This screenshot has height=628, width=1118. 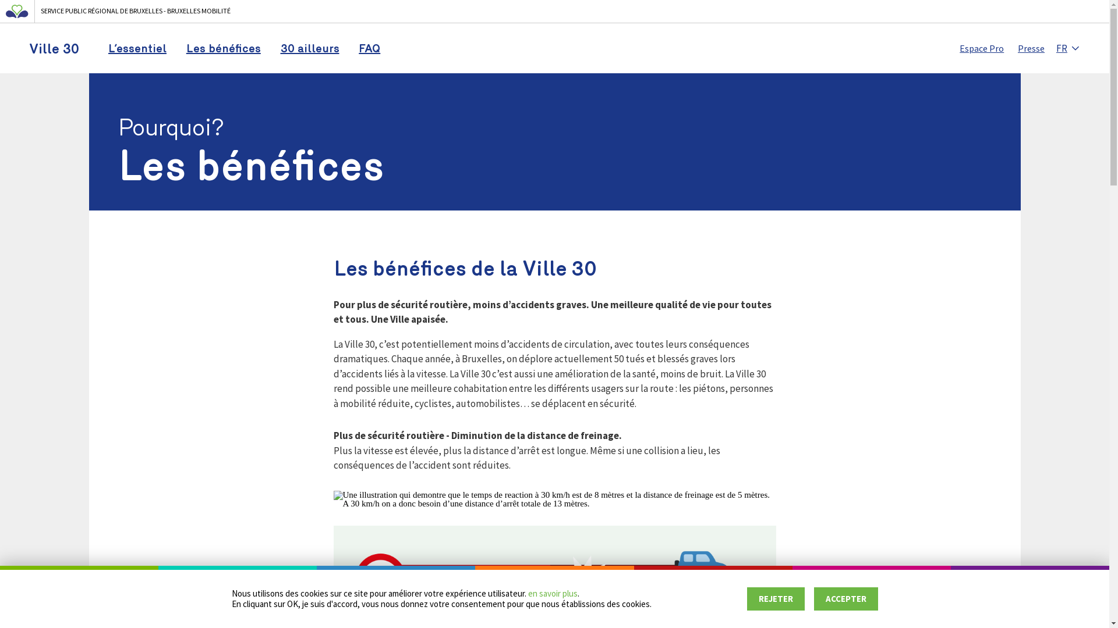 I want to click on FAQ, so click(x=369, y=48).